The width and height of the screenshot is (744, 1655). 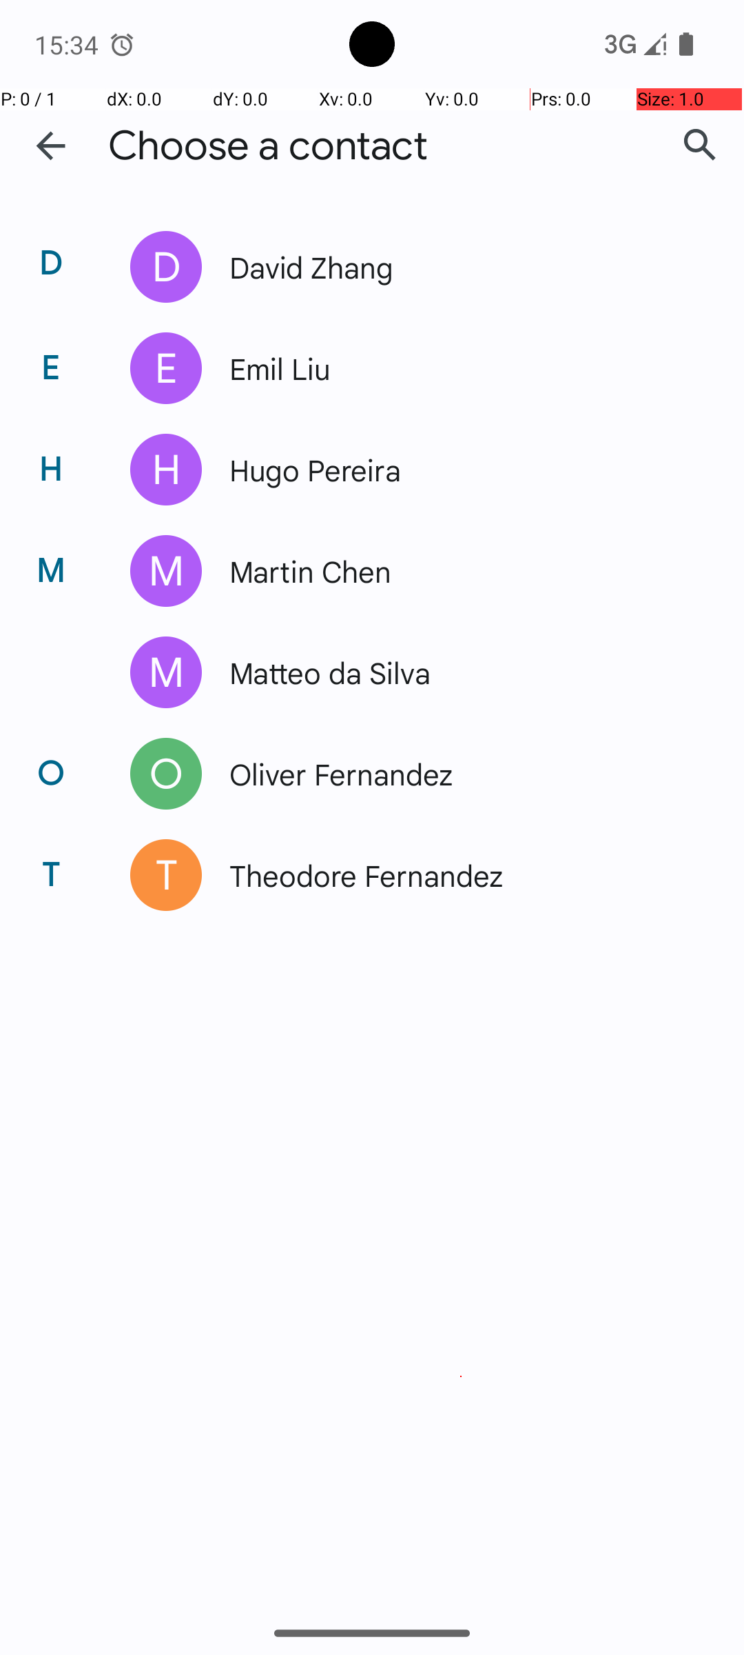 What do you see at coordinates (457, 672) in the screenshot?
I see `Matteo da Silva` at bounding box center [457, 672].